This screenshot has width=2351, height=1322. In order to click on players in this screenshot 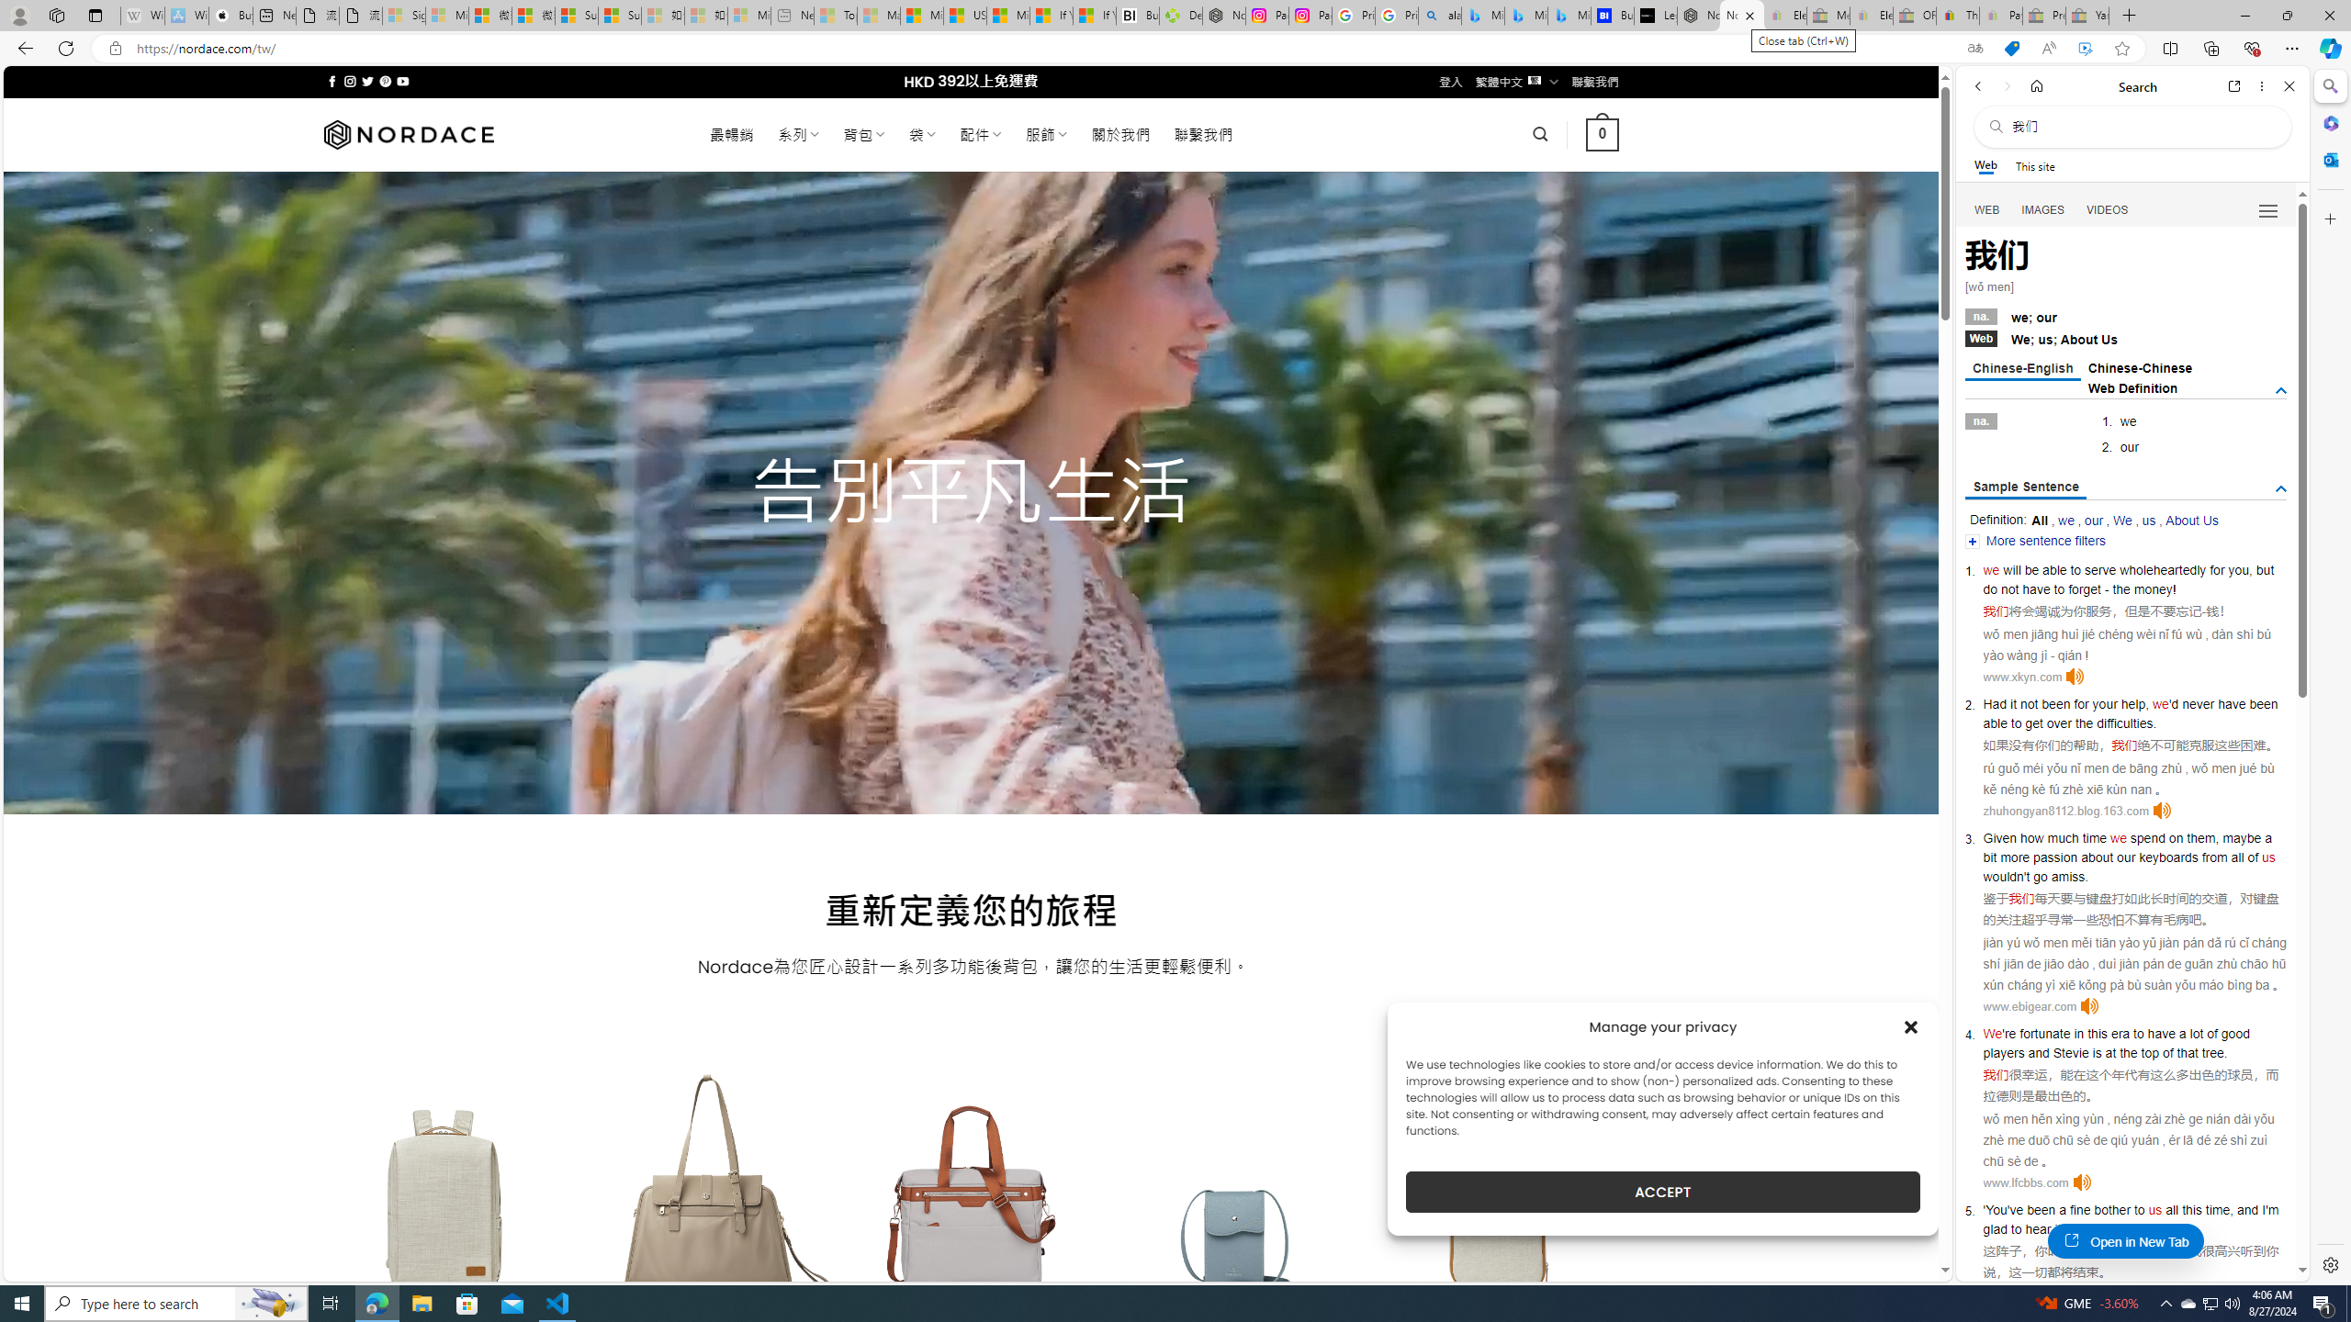, I will do `click(2003, 1052)`.